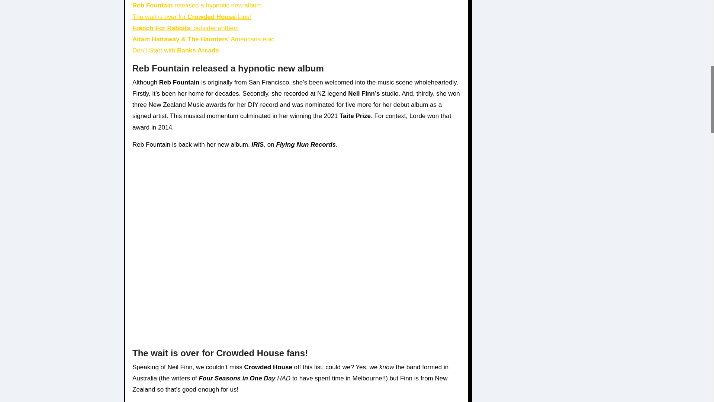  What do you see at coordinates (197, 5) in the screenshot?
I see `Reb Fountain released a hypnotic new album` at bounding box center [197, 5].